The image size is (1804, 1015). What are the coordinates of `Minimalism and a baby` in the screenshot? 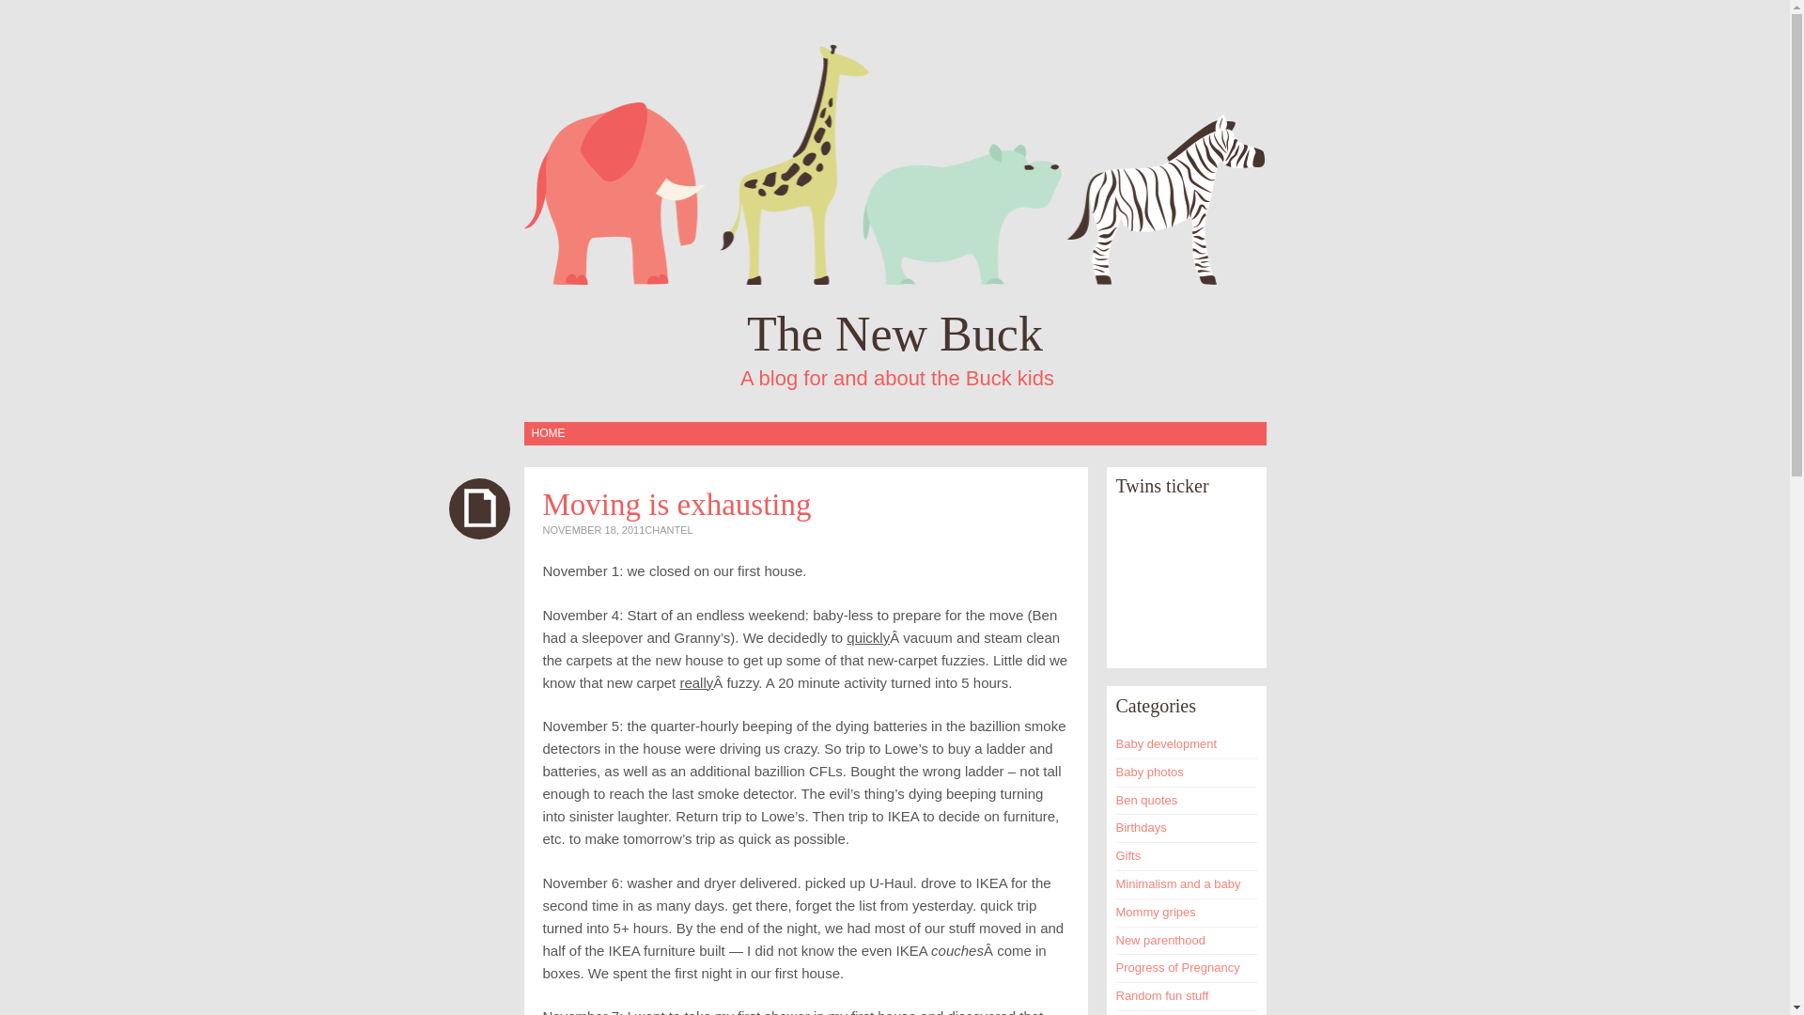 It's located at (1178, 883).